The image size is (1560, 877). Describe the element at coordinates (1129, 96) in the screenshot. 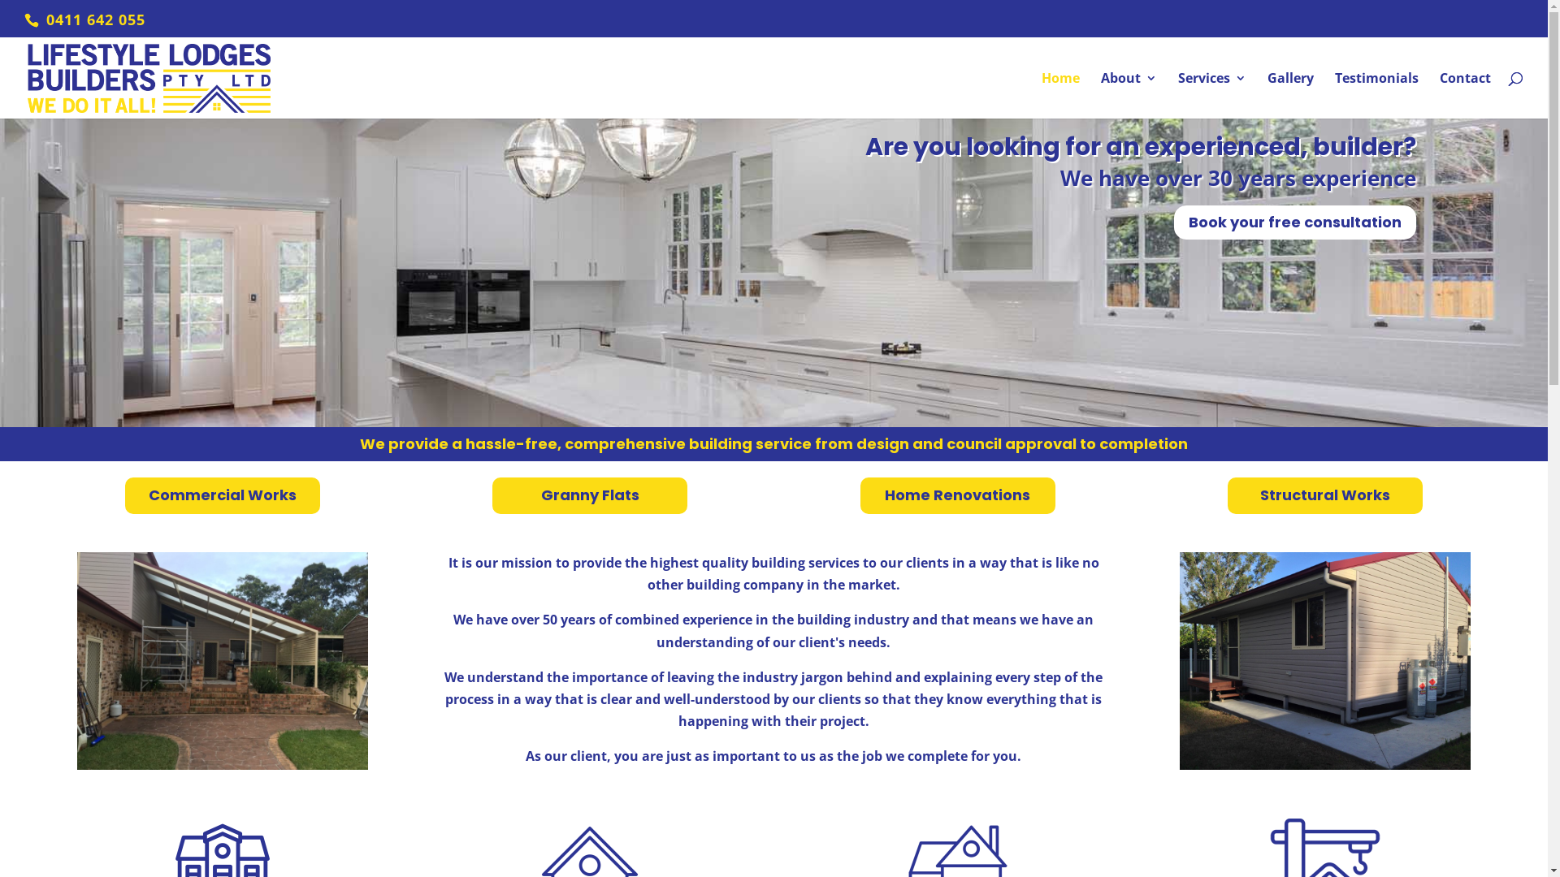

I see `About` at that location.